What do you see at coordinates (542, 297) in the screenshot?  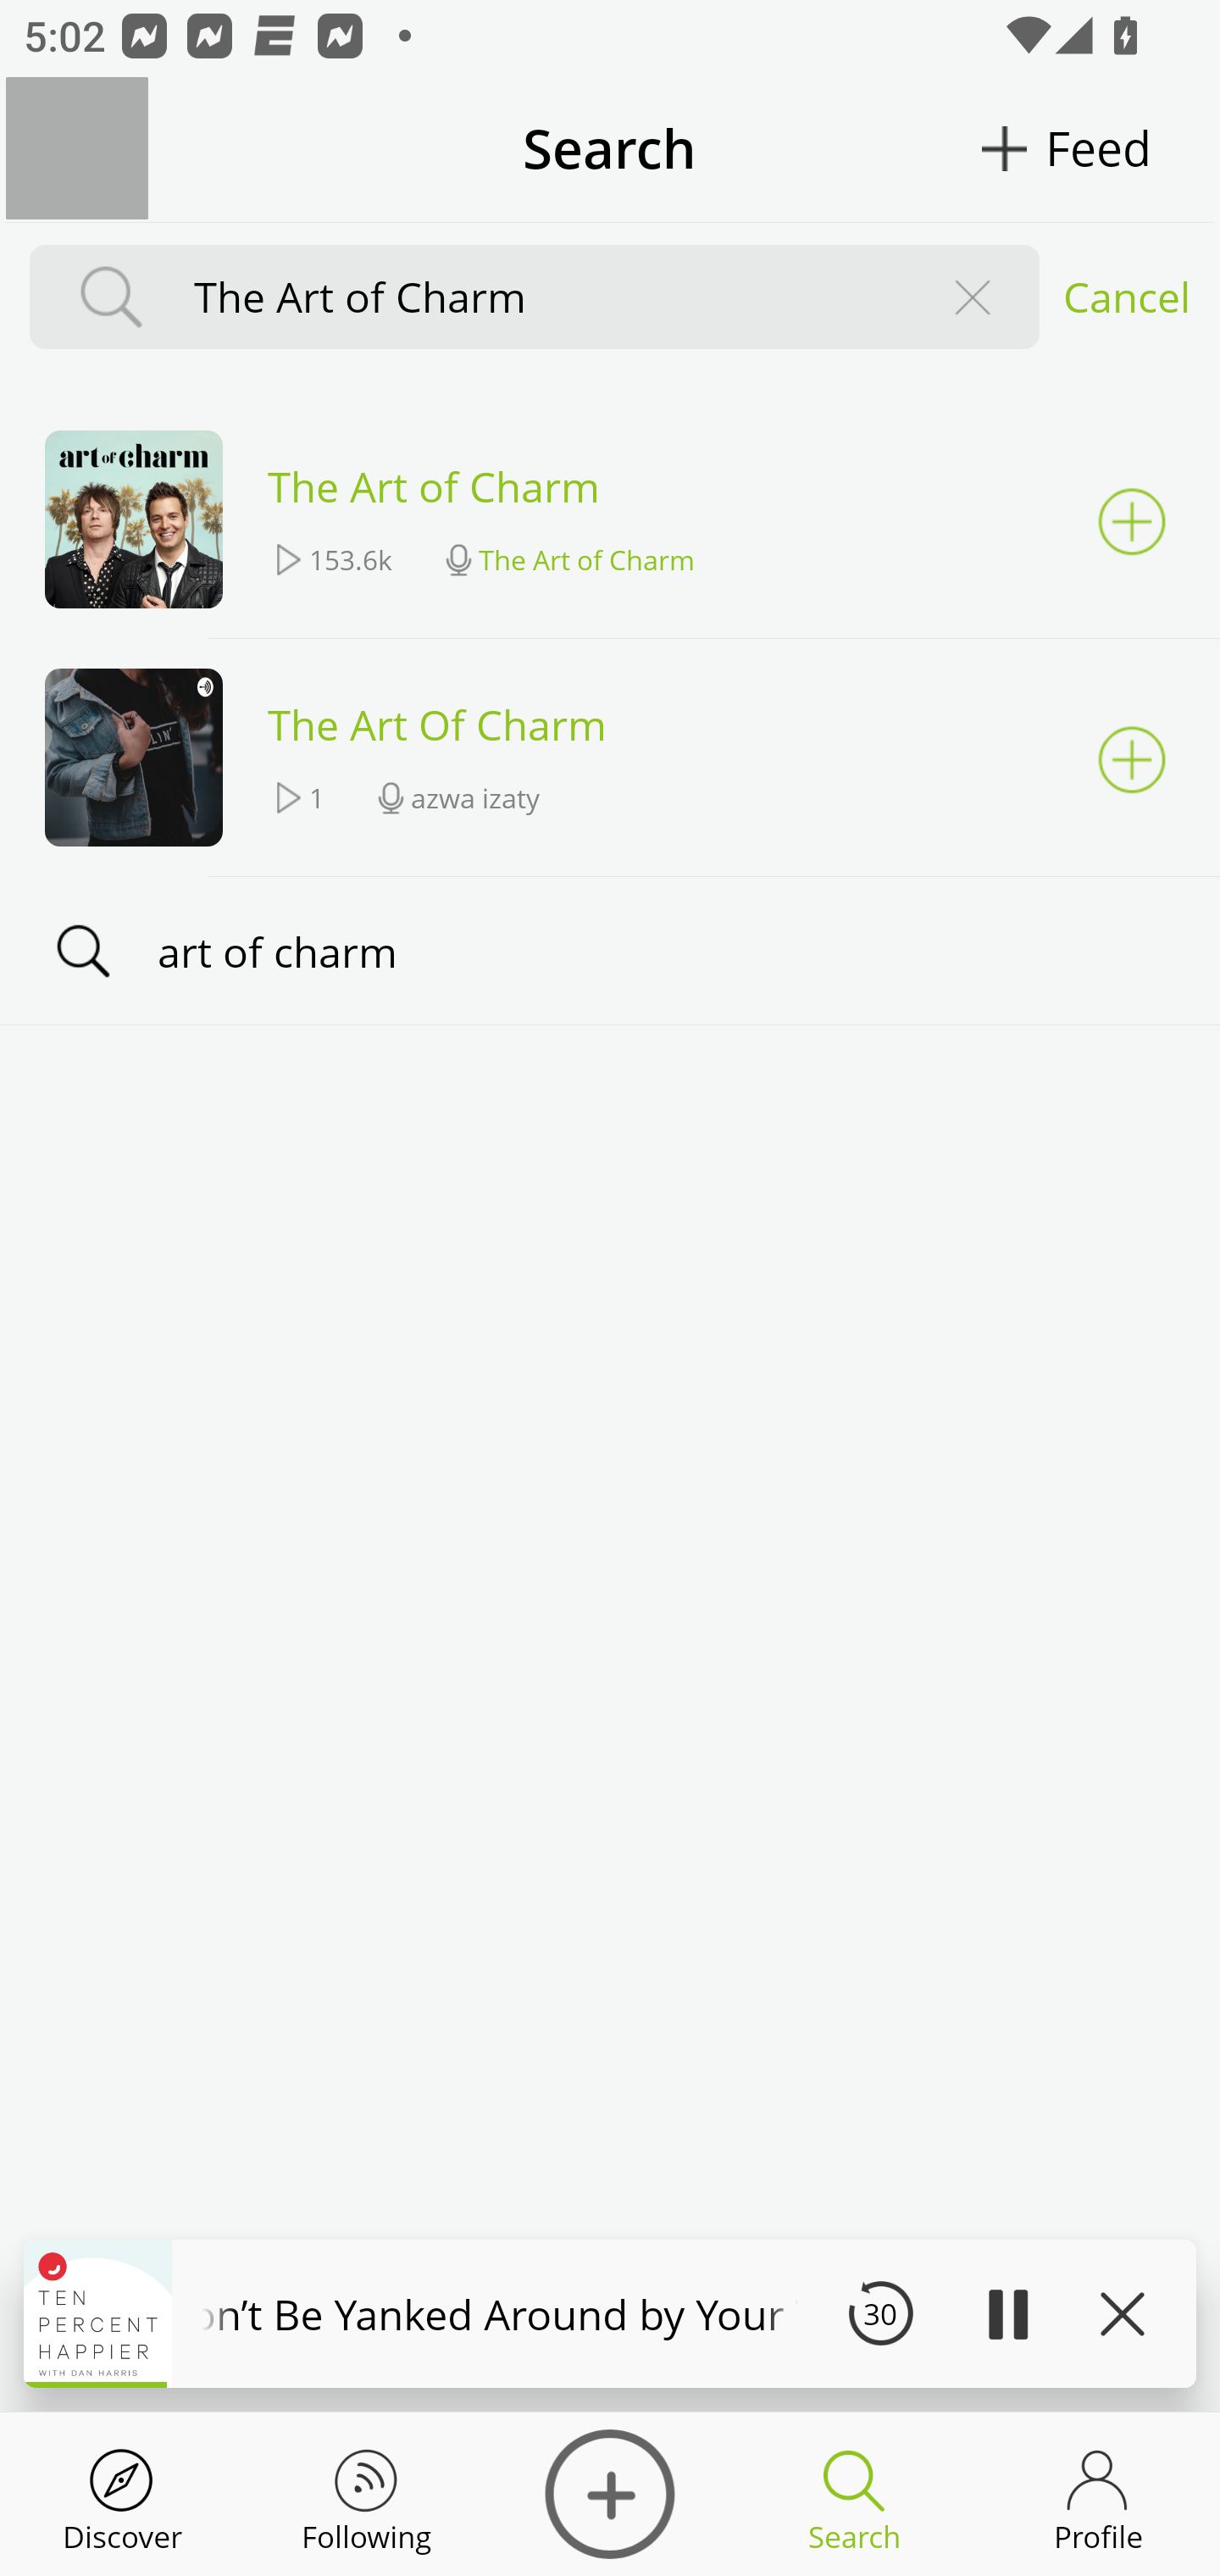 I see `The Art of Charm` at bounding box center [542, 297].